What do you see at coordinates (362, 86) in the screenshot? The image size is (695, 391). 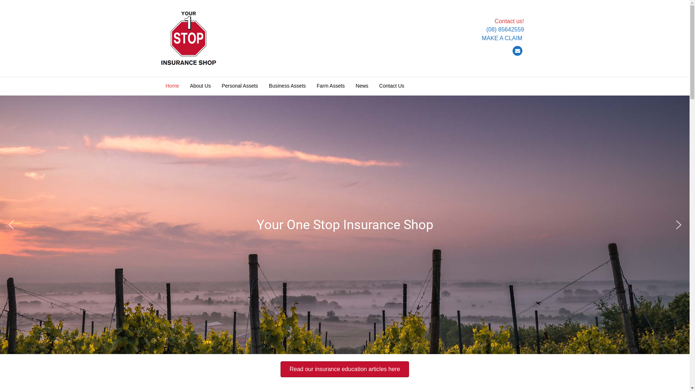 I see `News` at bounding box center [362, 86].